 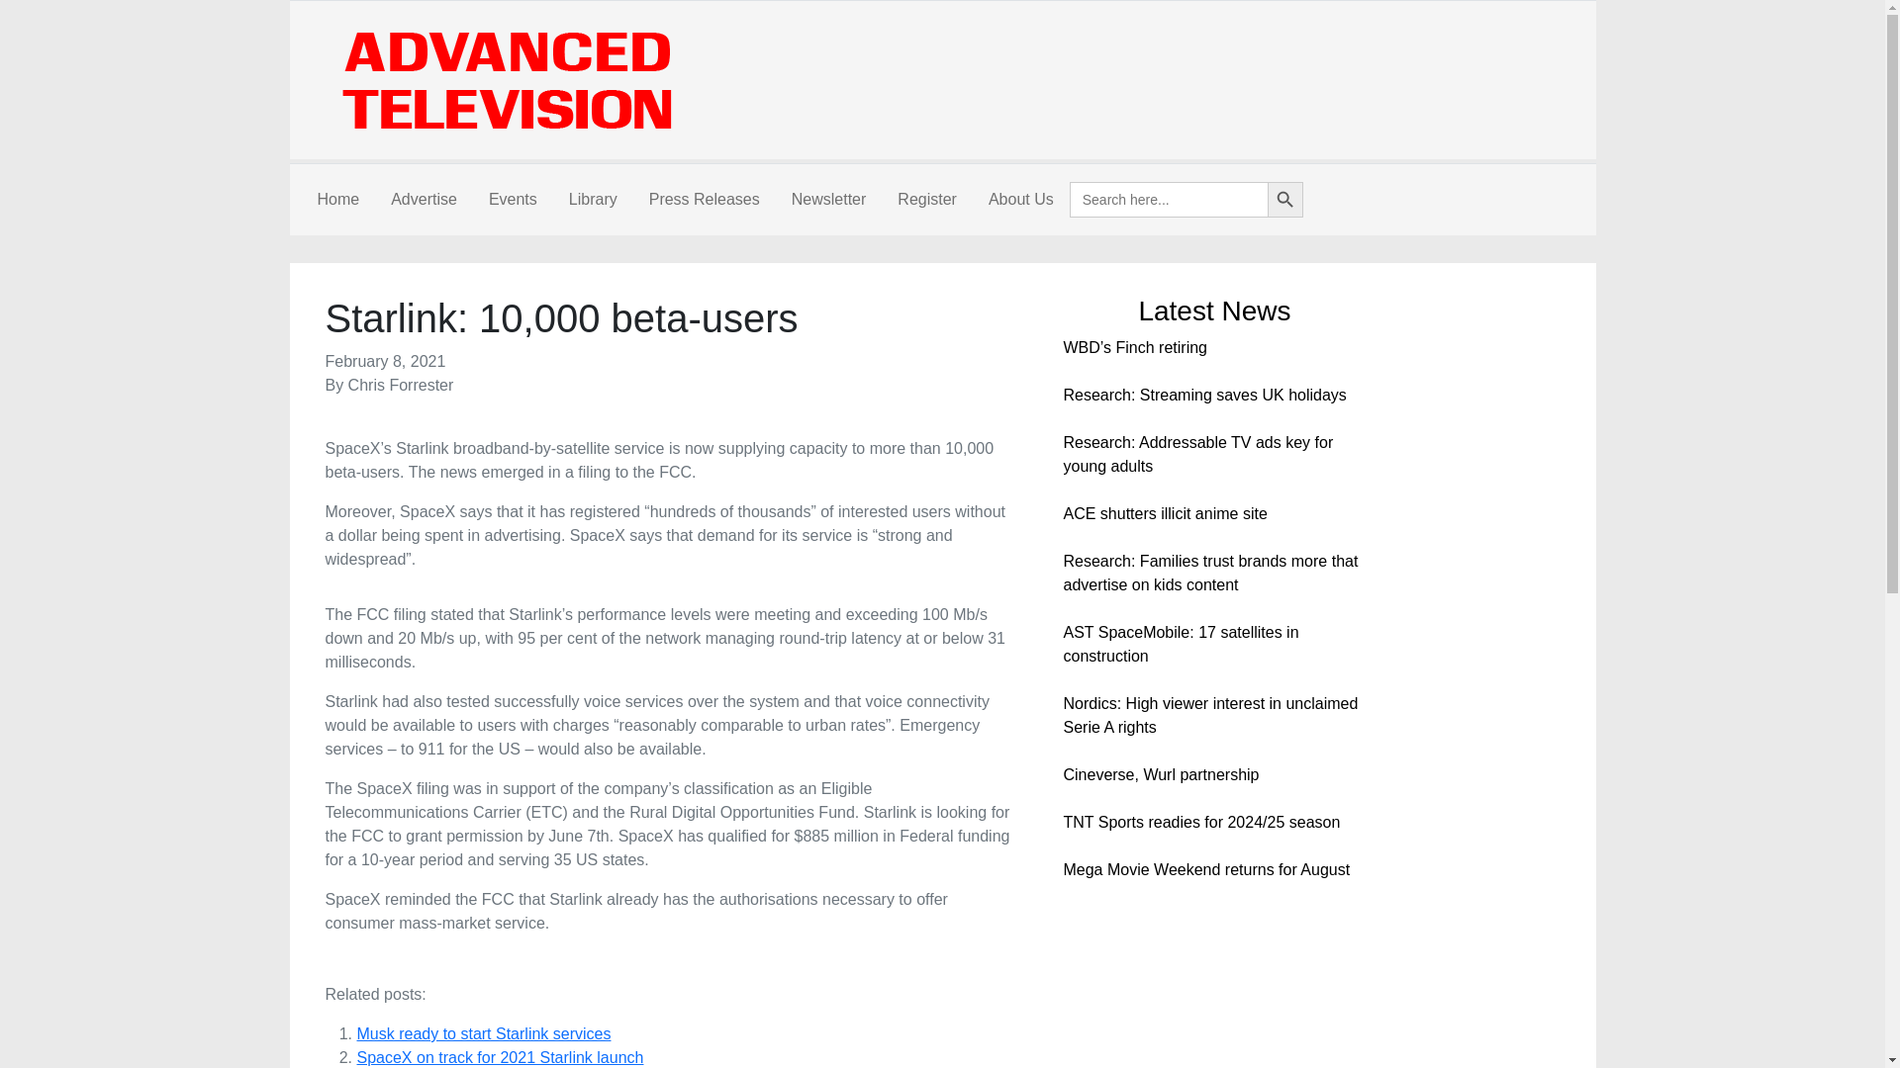 I want to click on Library, so click(x=592, y=200).